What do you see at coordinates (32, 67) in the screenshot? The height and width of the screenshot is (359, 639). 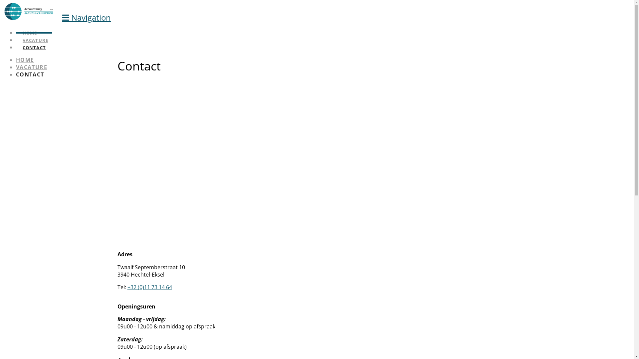 I see `VACATURE` at bounding box center [32, 67].